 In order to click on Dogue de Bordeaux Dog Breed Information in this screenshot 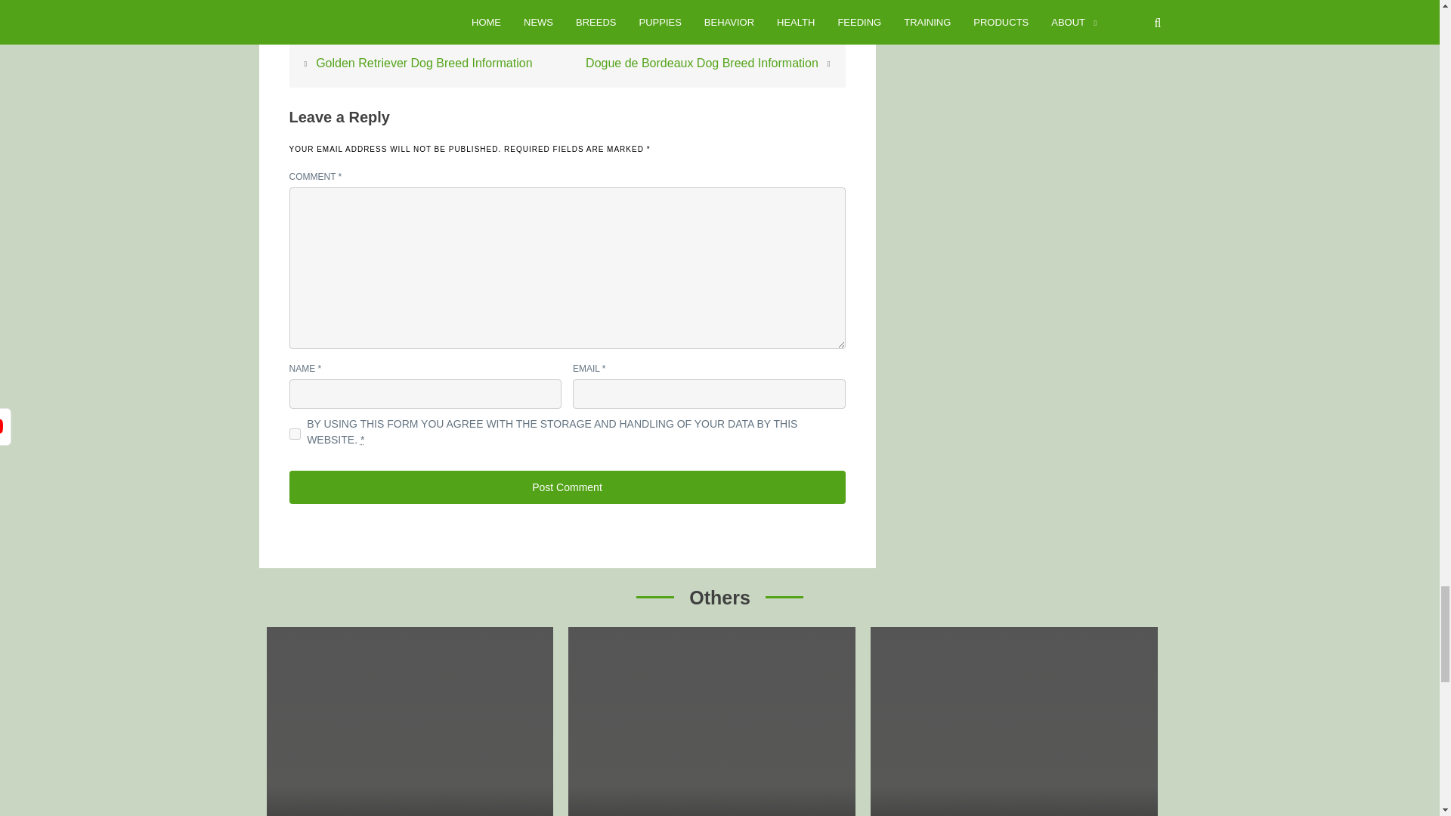, I will do `click(701, 62)`.